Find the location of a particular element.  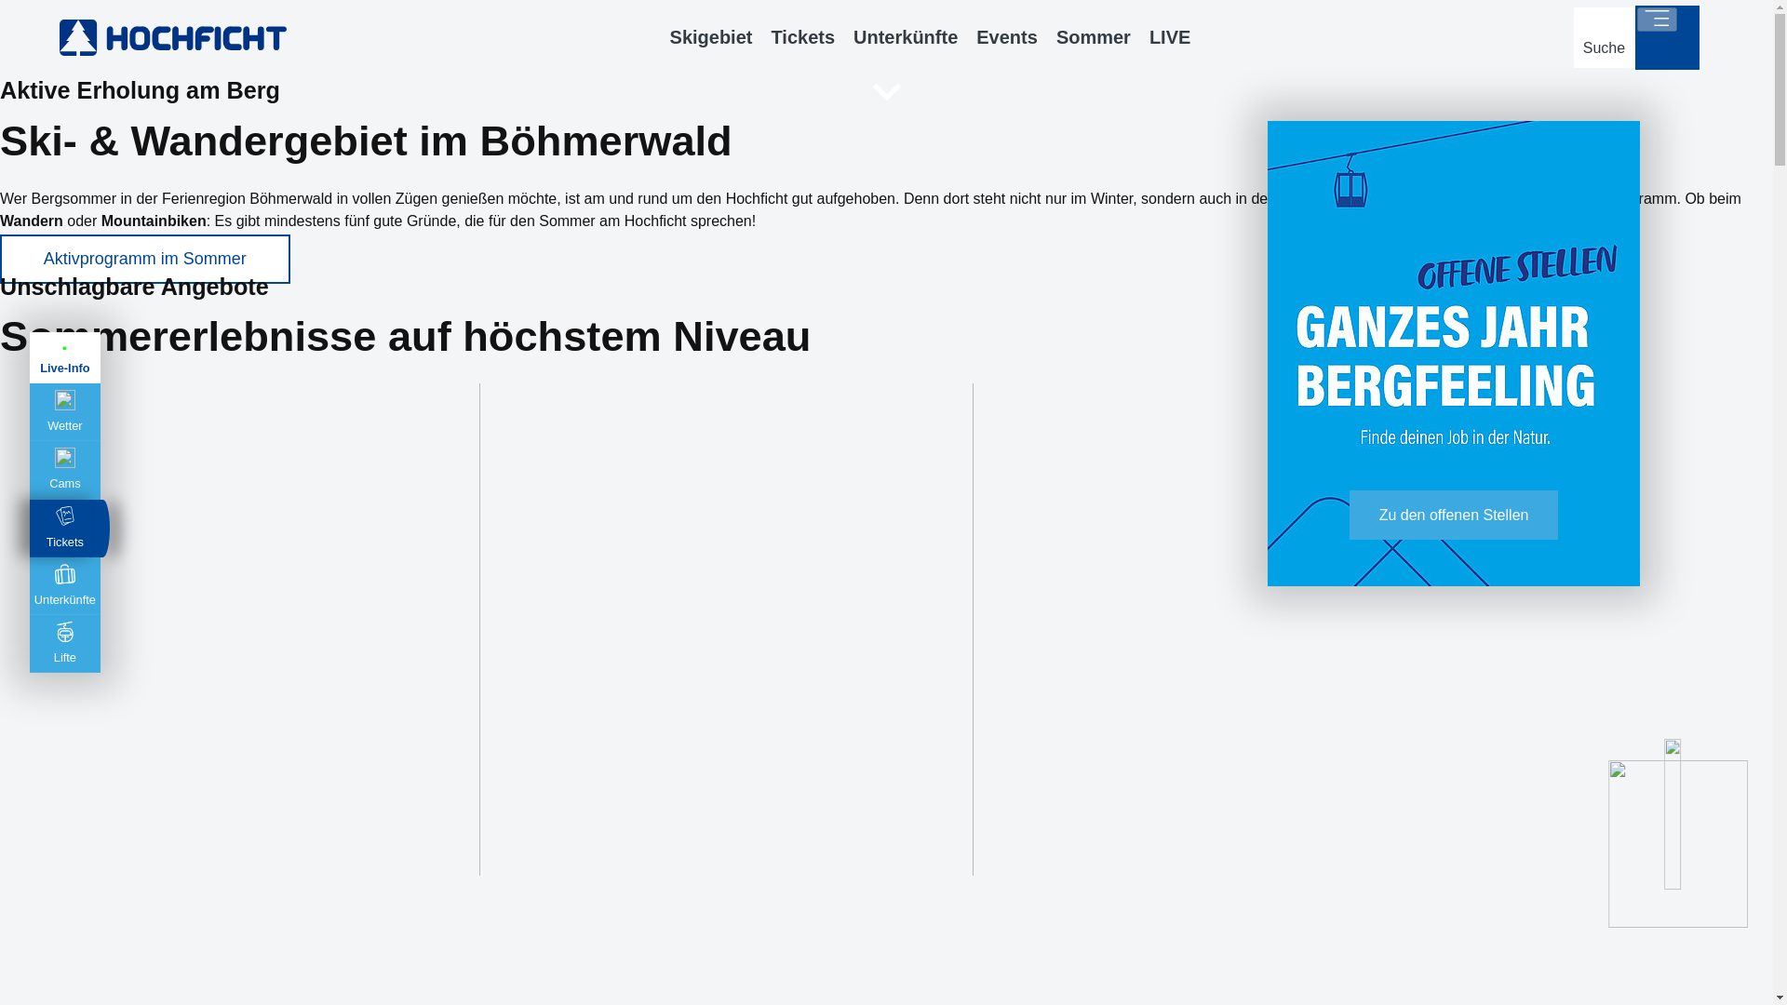

Suche is located at coordinates (1605, 37).